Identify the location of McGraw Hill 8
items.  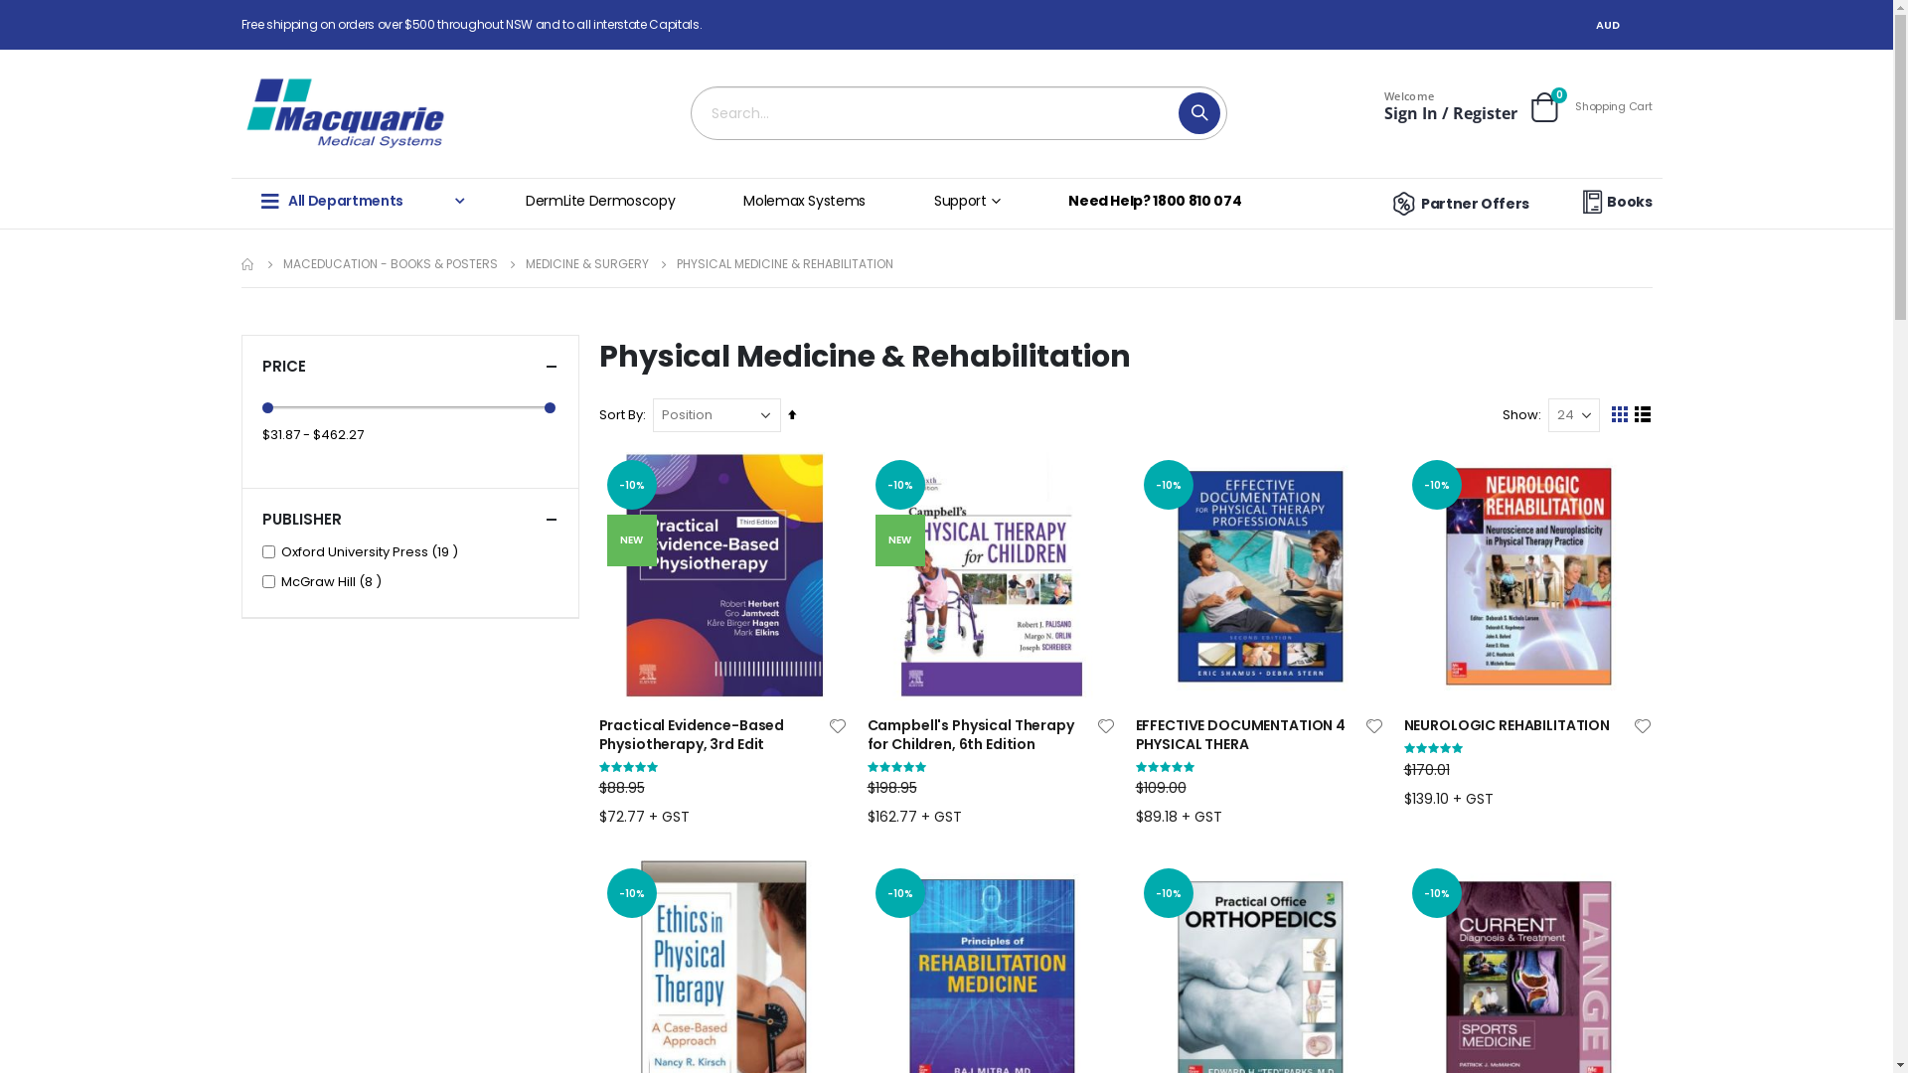
(334, 582).